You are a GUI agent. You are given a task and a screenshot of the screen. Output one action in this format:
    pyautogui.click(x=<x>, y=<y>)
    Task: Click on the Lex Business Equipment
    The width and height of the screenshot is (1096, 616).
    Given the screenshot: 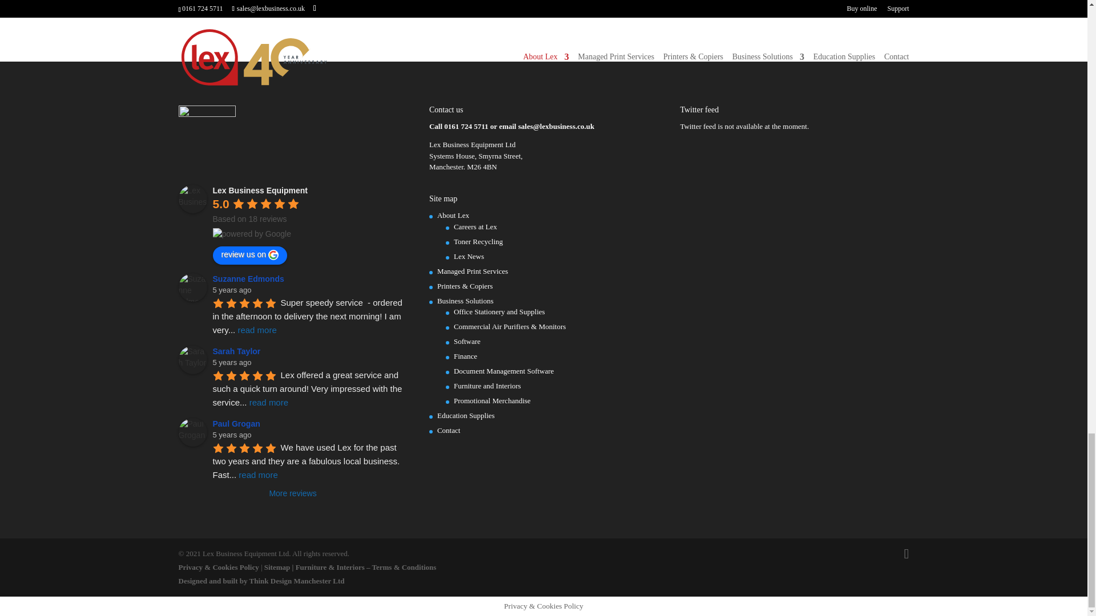 What is the action you would take?
    pyautogui.click(x=192, y=198)
    